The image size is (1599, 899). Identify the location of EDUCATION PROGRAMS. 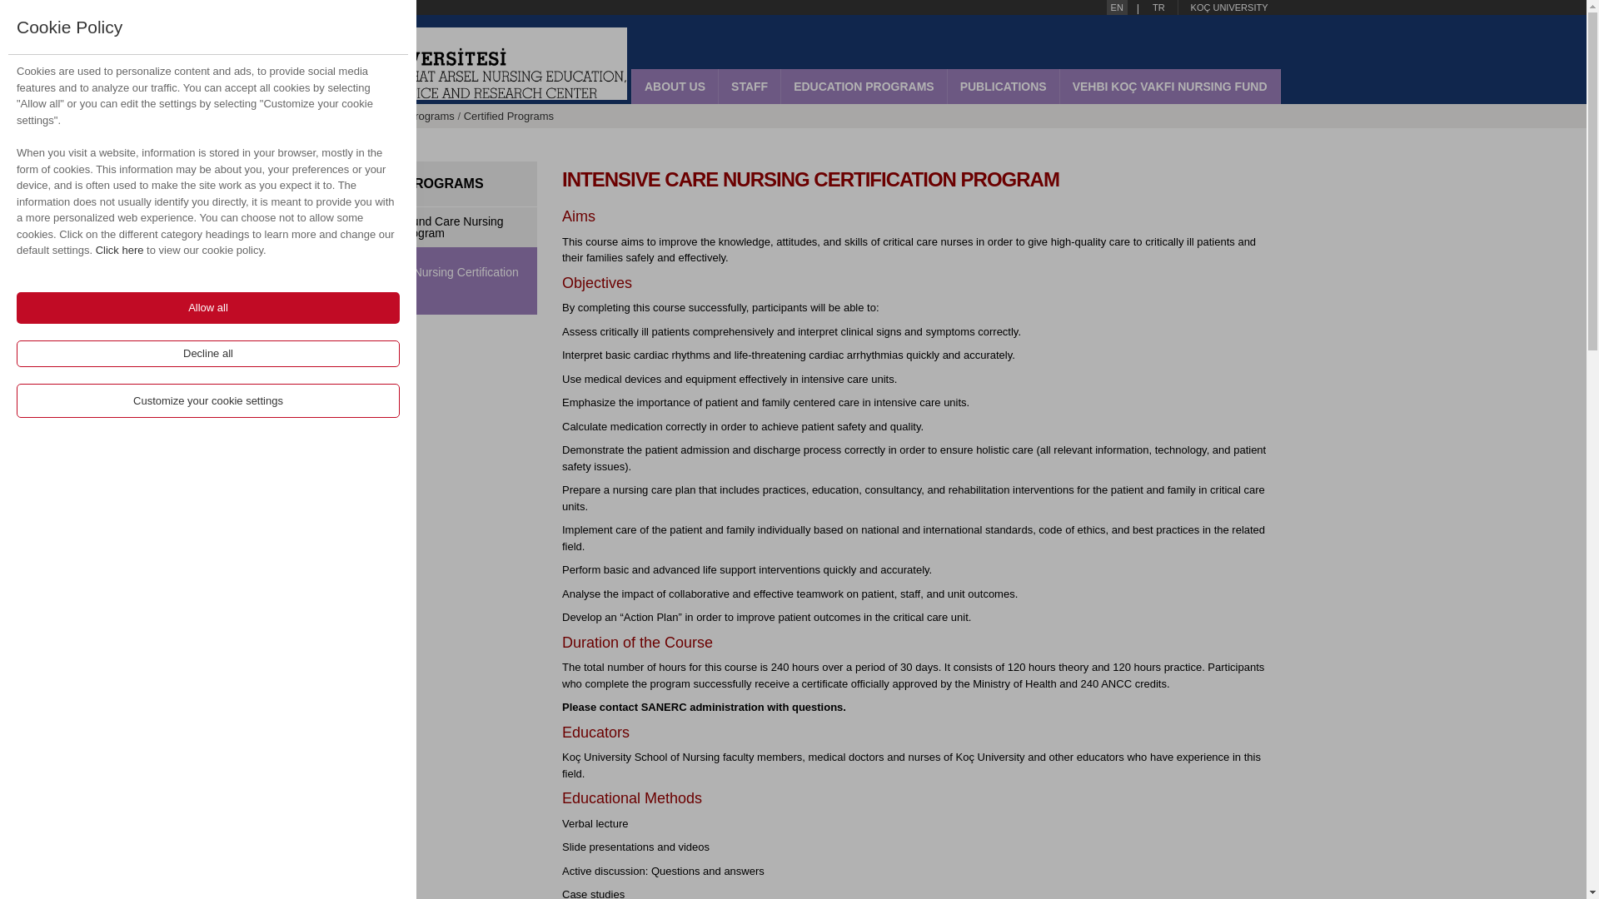
(863, 87).